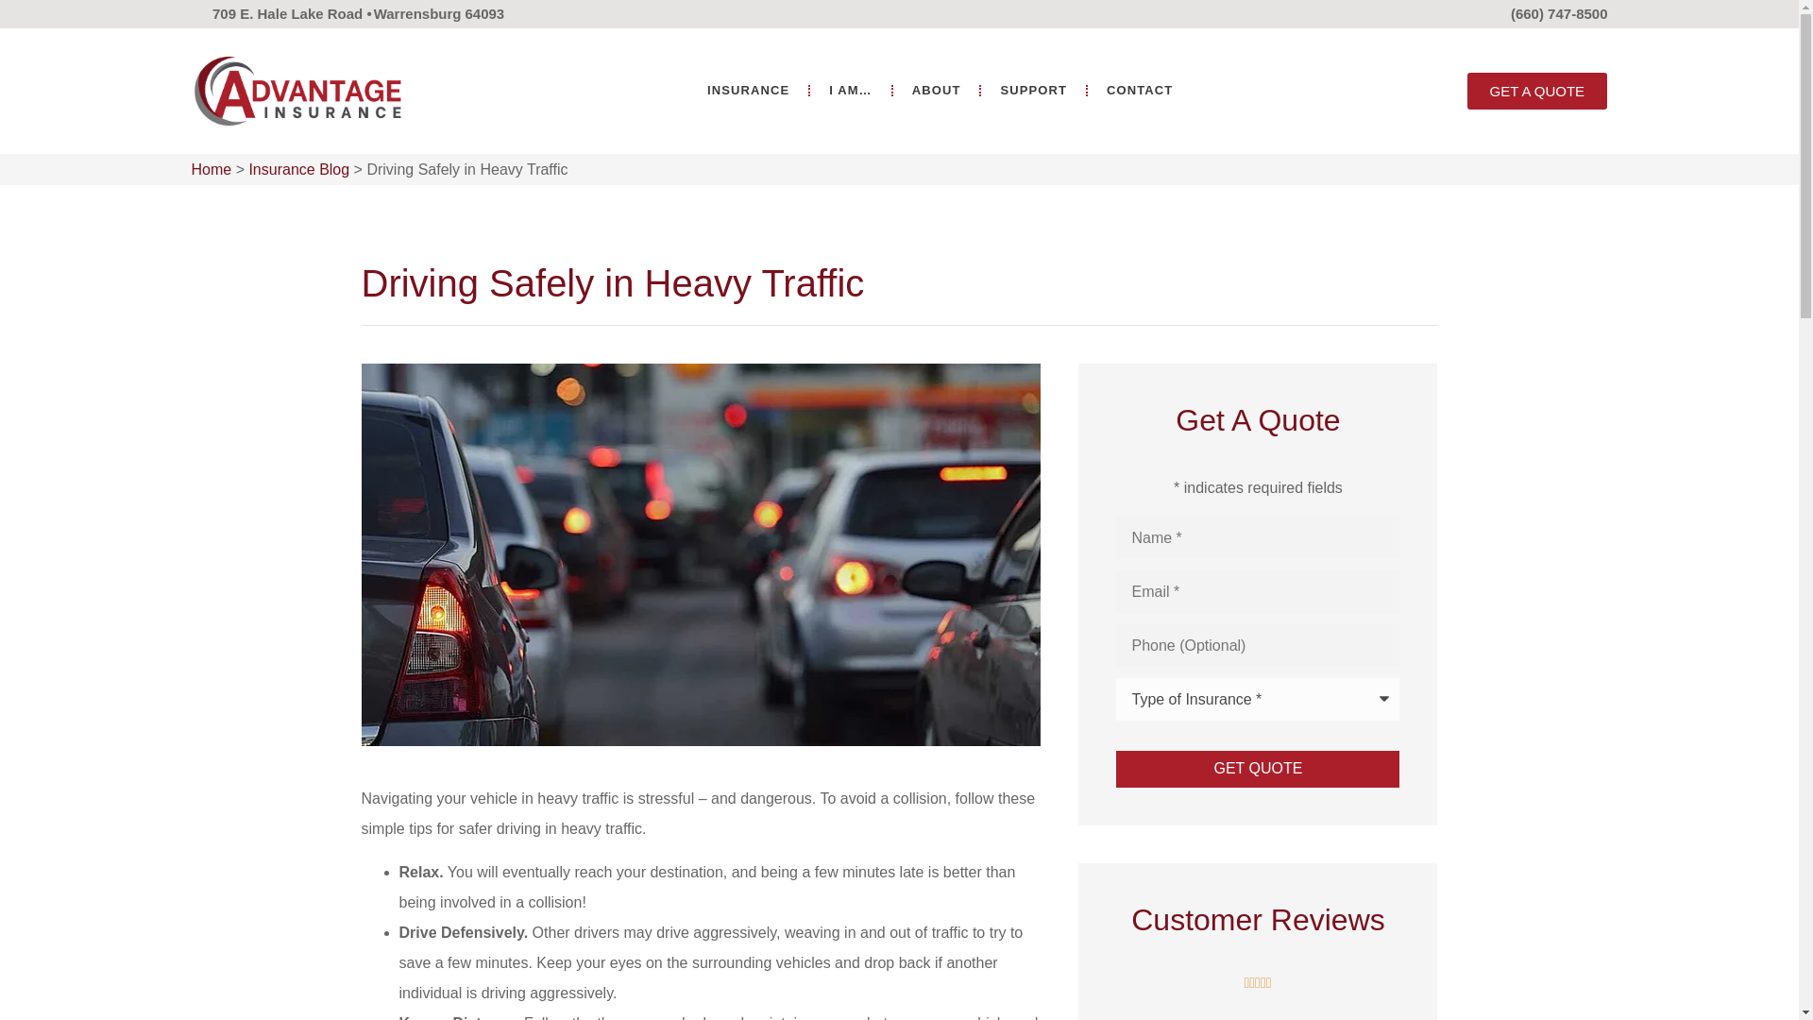 The image size is (1813, 1020). Describe the element at coordinates (748, 91) in the screenshot. I see `INSURANCE` at that location.